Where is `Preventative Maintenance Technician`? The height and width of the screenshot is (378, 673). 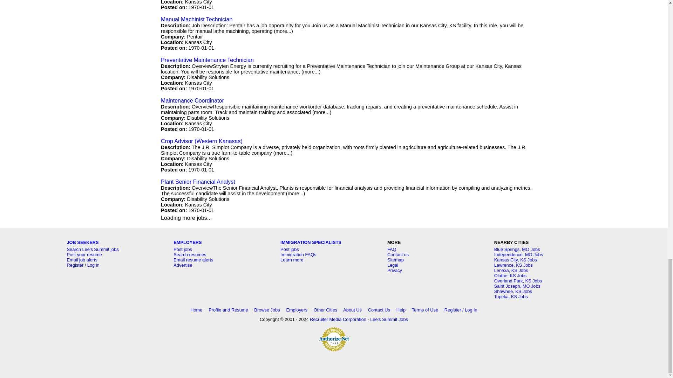
Preventative Maintenance Technician is located at coordinates (207, 60).